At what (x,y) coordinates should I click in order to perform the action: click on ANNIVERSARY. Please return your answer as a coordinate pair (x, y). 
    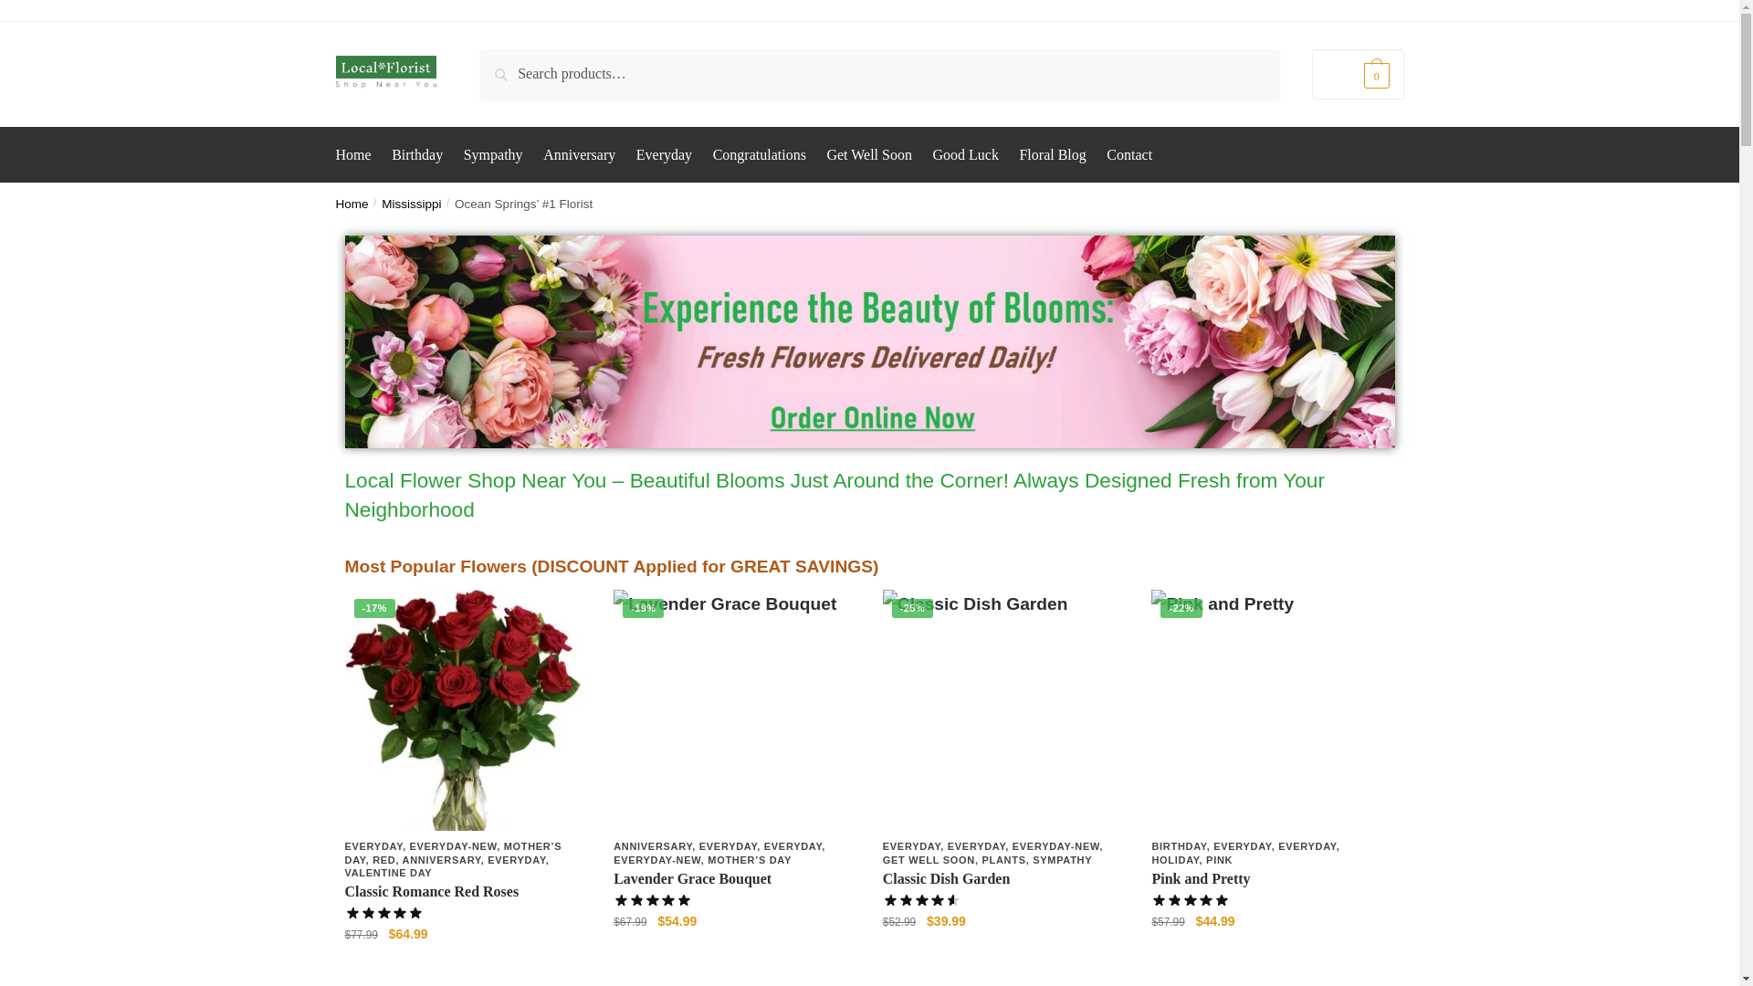
    Looking at the image, I should click on (442, 860).